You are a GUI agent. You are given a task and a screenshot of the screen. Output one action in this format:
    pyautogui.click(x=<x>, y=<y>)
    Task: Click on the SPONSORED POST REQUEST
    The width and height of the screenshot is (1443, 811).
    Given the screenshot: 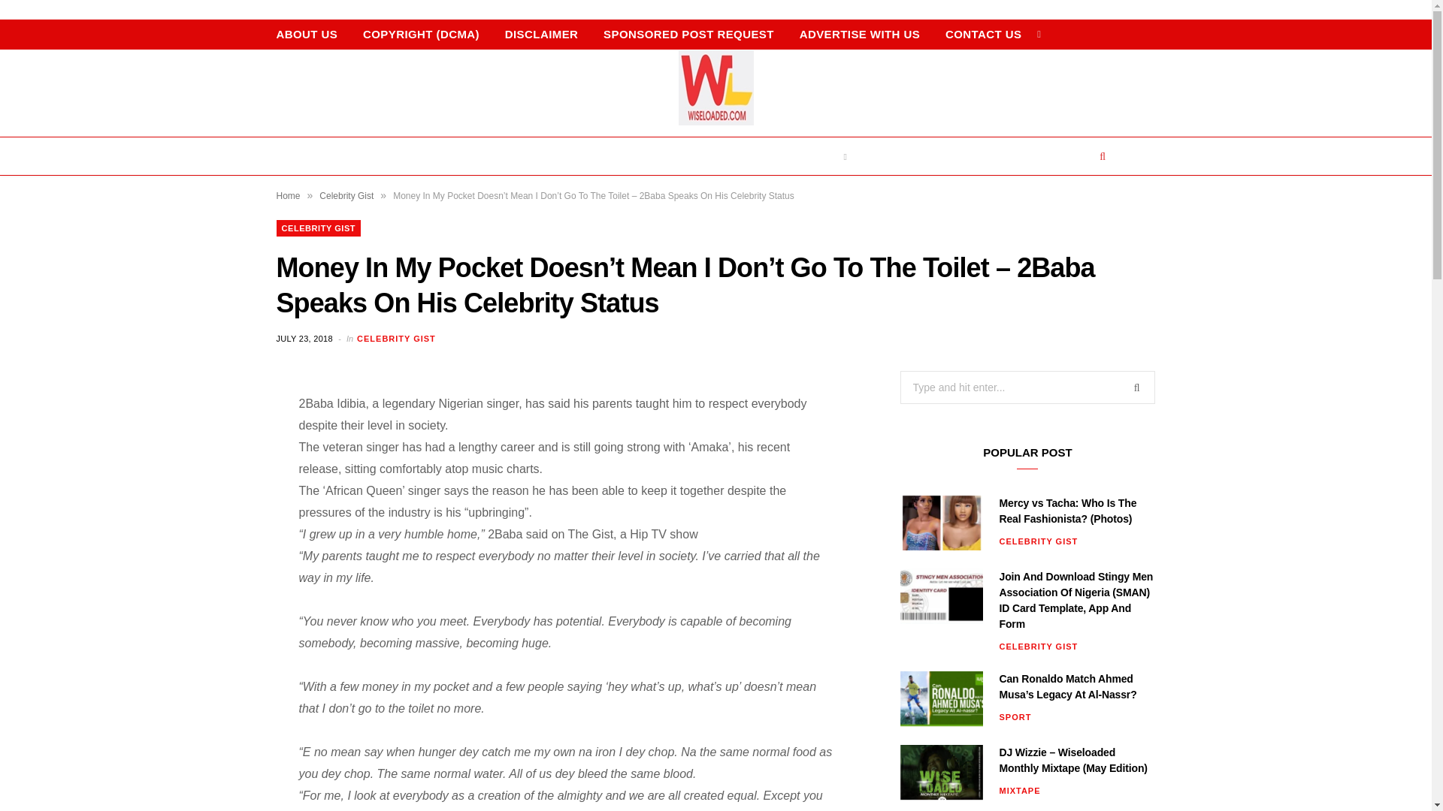 What is the action you would take?
    pyautogui.click(x=688, y=34)
    